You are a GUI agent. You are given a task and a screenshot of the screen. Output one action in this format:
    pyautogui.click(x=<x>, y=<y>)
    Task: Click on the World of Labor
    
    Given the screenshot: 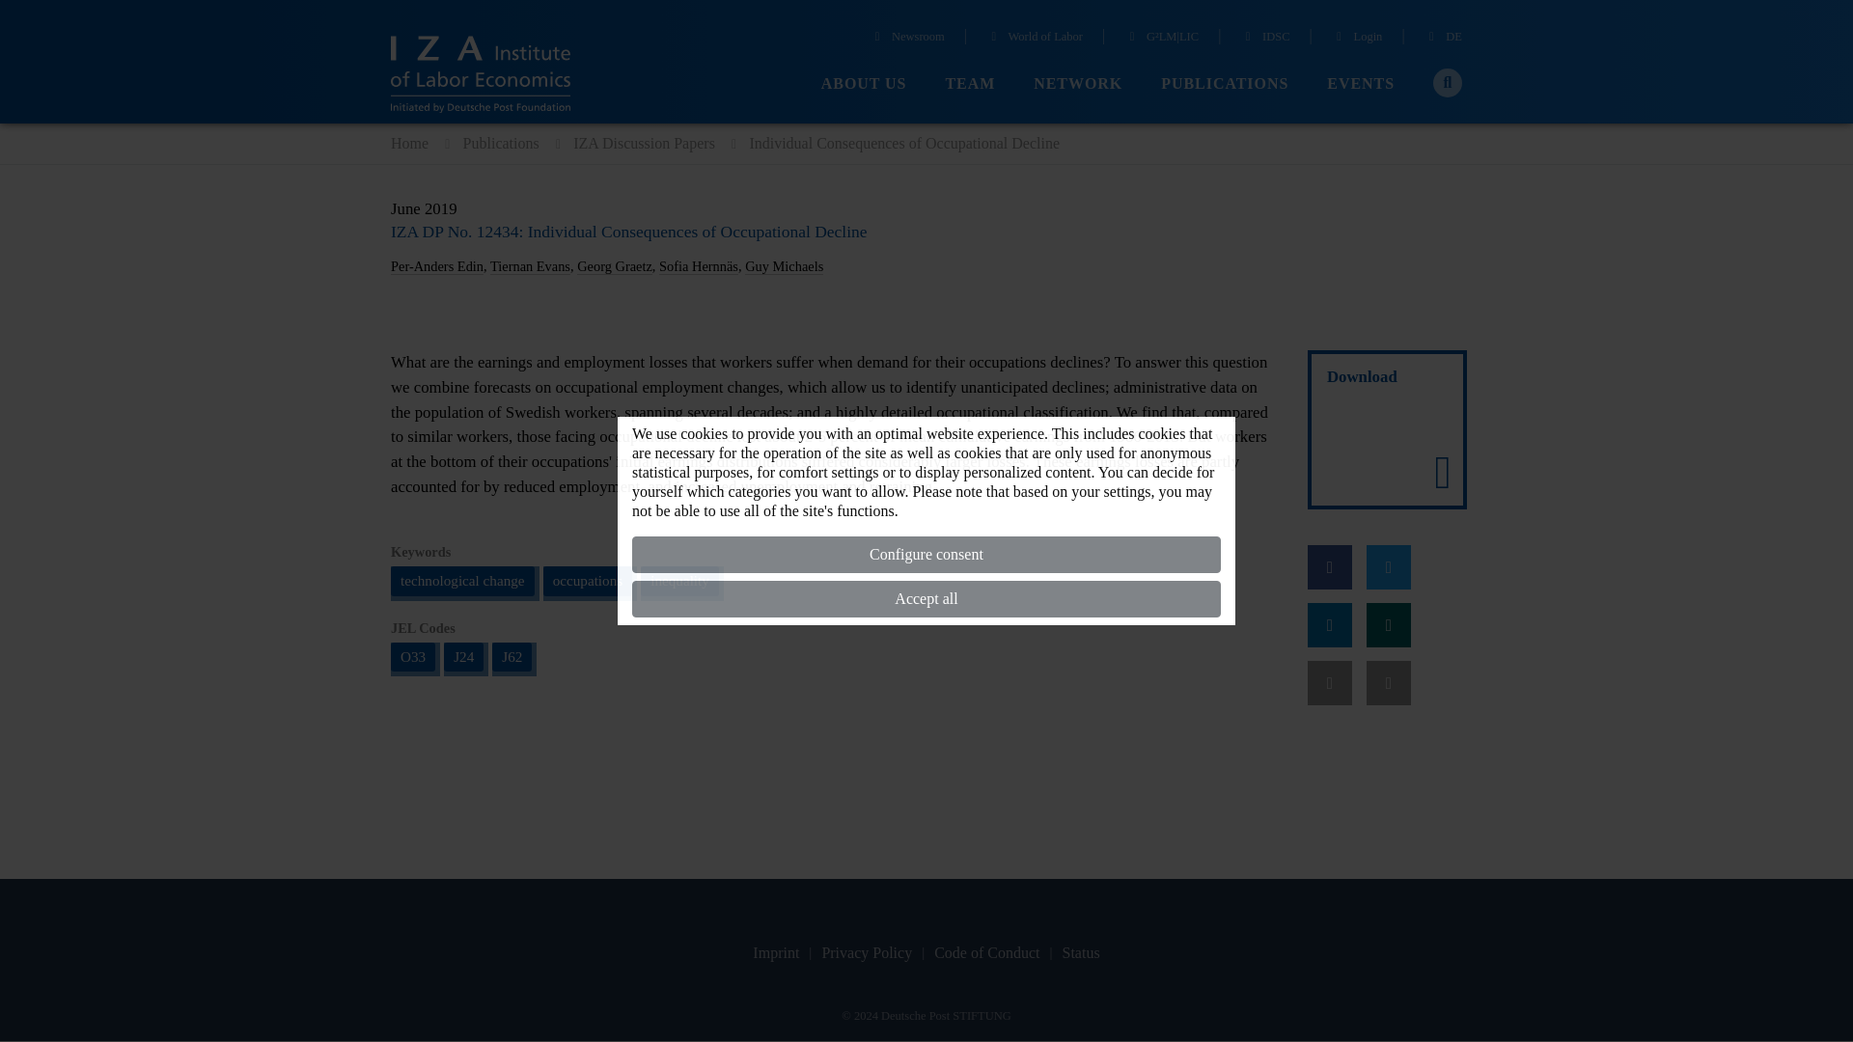 What is the action you would take?
    pyautogui.click(x=1034, y=39)
    